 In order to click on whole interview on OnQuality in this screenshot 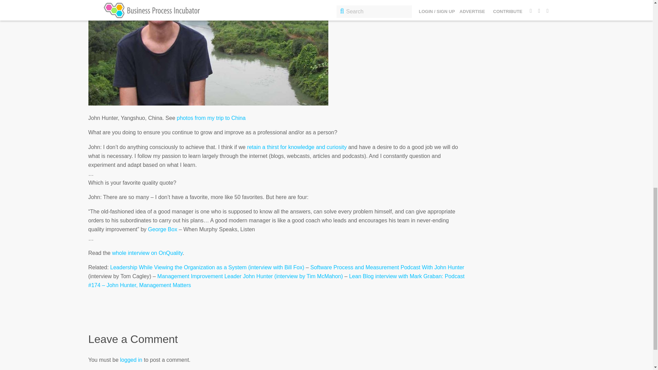, I will do `click(147, 253)`.